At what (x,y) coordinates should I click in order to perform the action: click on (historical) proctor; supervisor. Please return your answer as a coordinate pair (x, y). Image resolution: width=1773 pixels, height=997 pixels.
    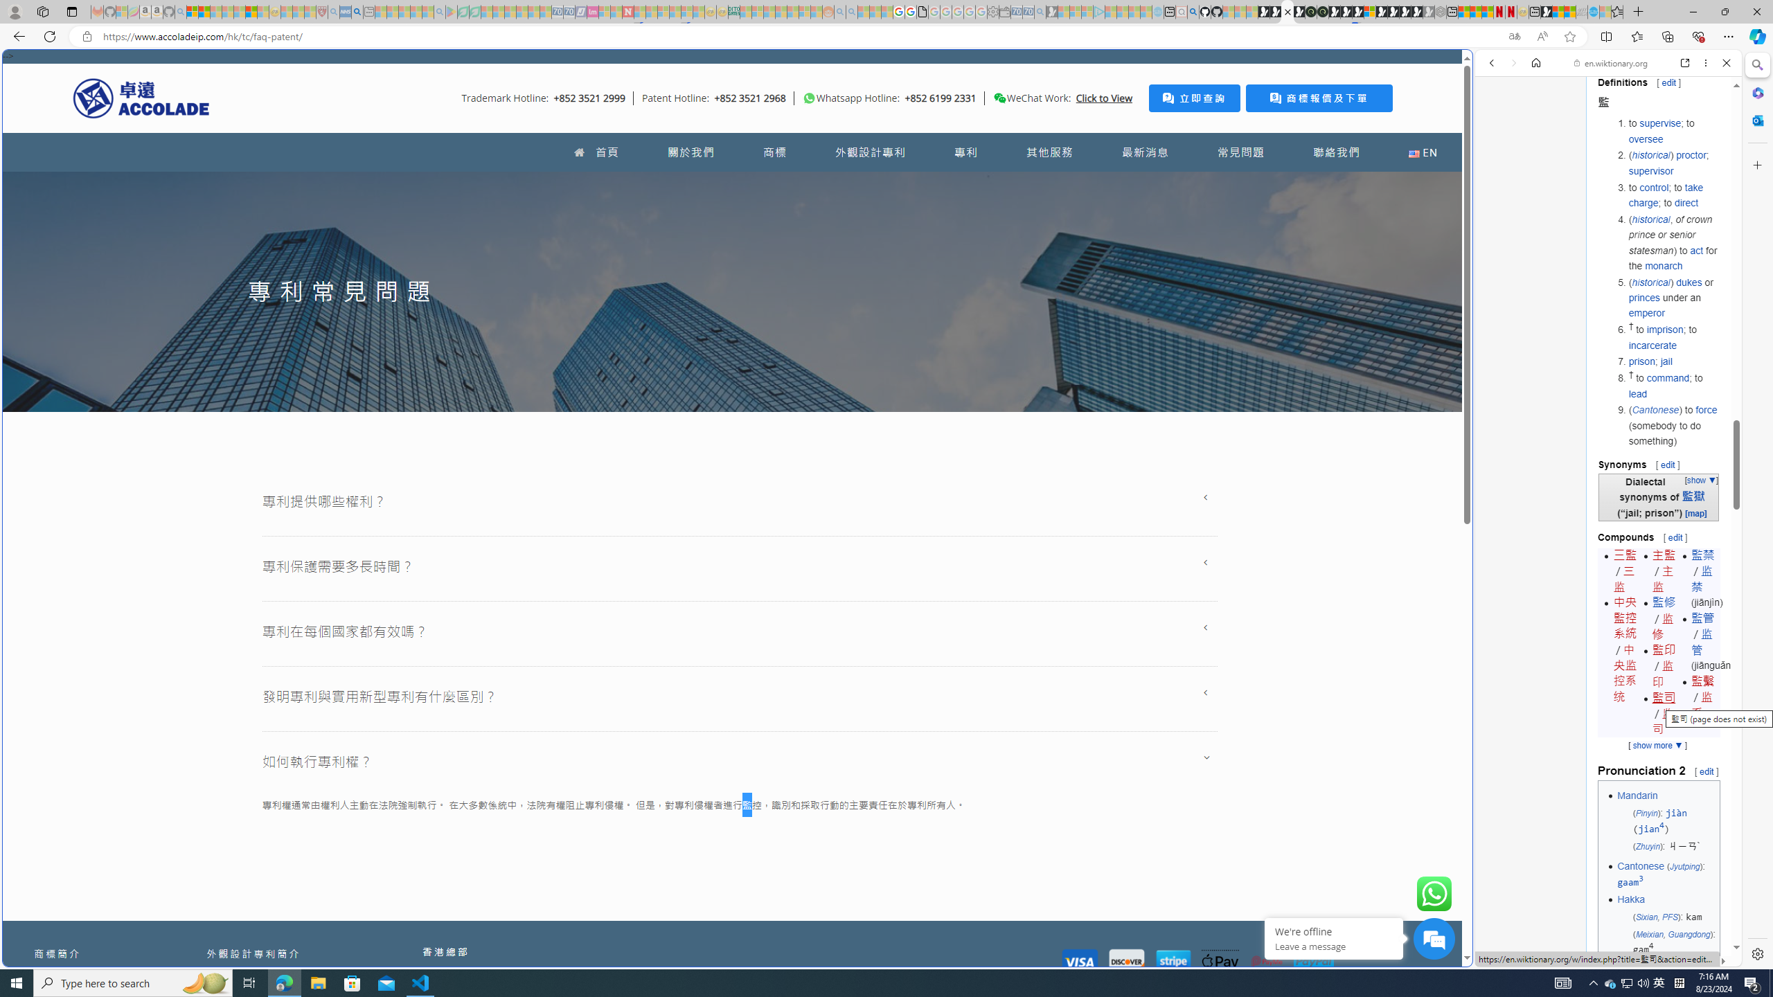
    Looking at the image, I should click on (1673, 163).